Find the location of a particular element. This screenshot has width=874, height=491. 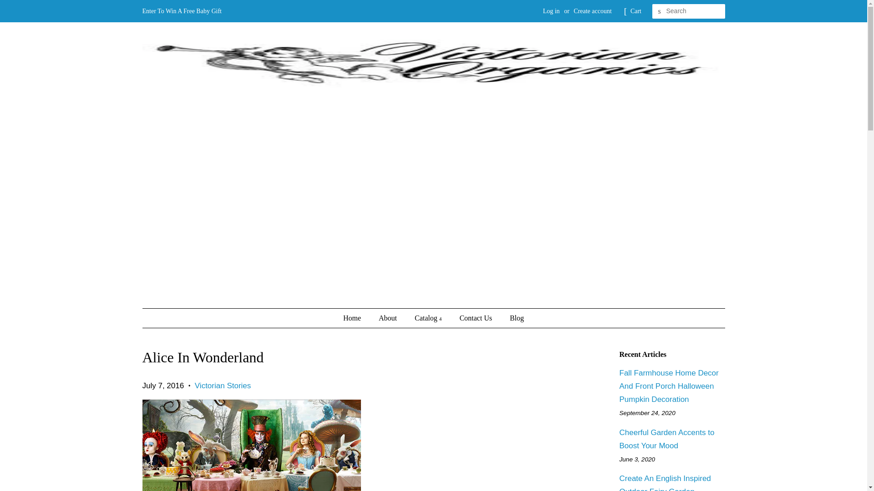

Catalog is located at coordinates (429, 318).